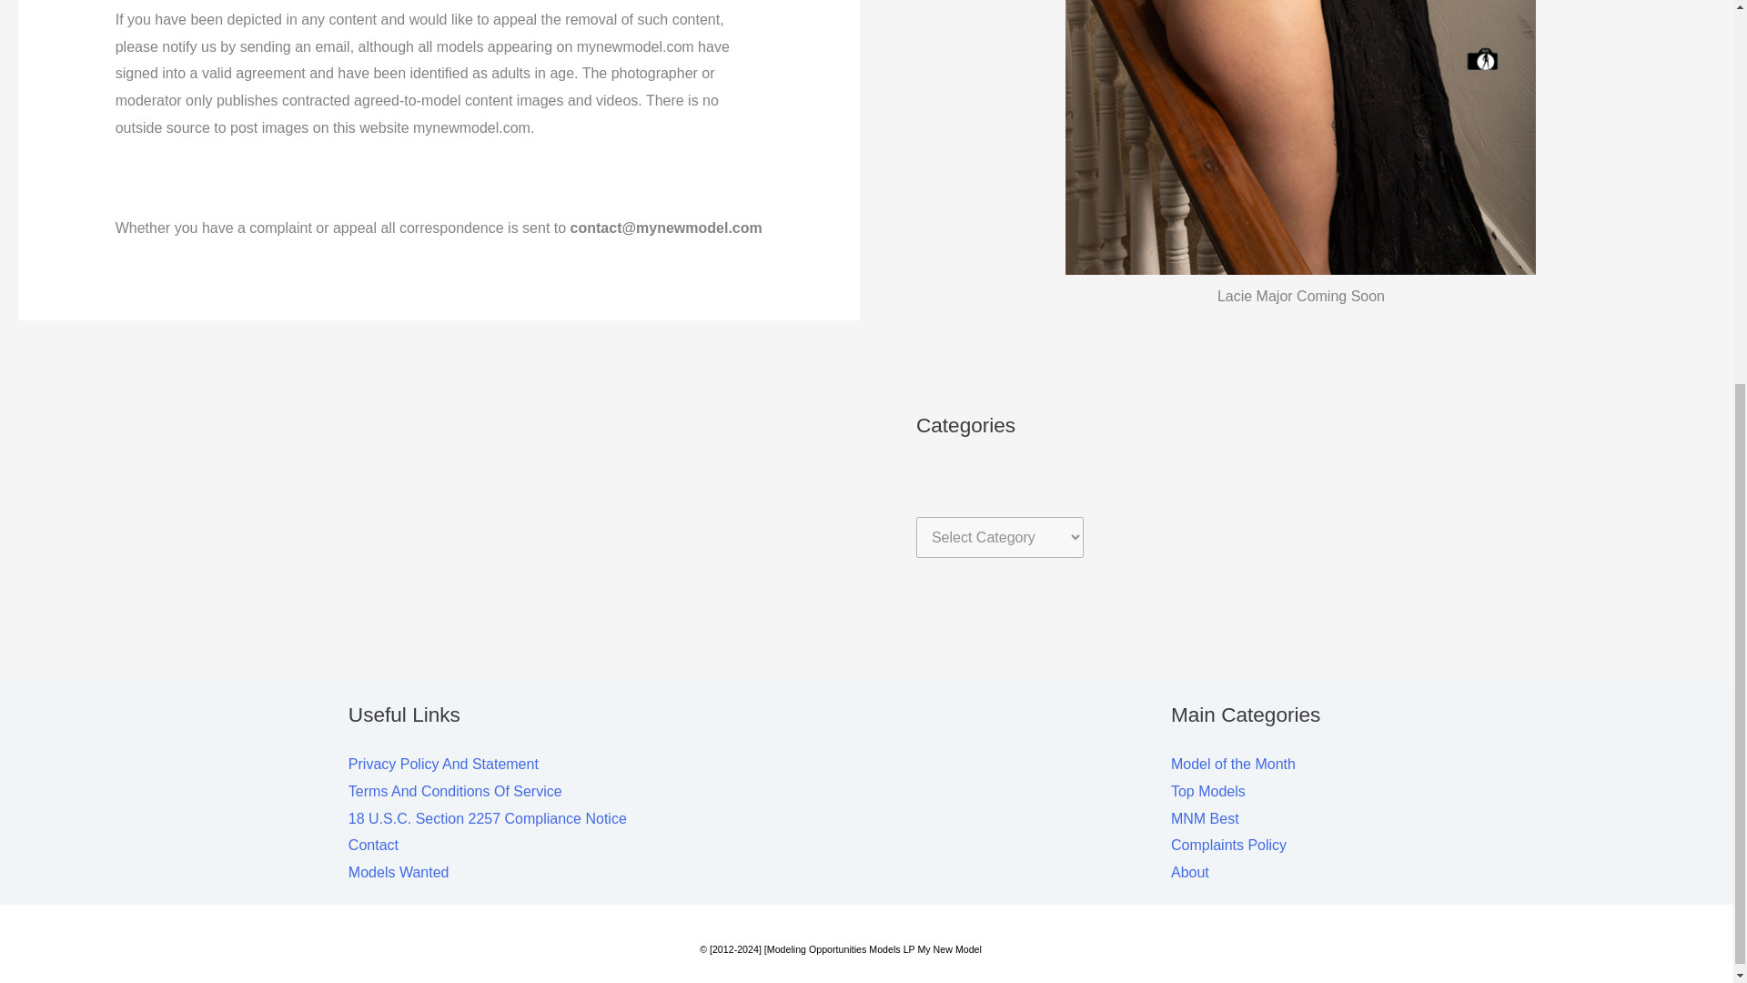 Image resolution: width=1747 pixels, height=983 pixels. Describe the element at coordinates (1207, 791) in the screenshot. I see `Top Models` at that location.